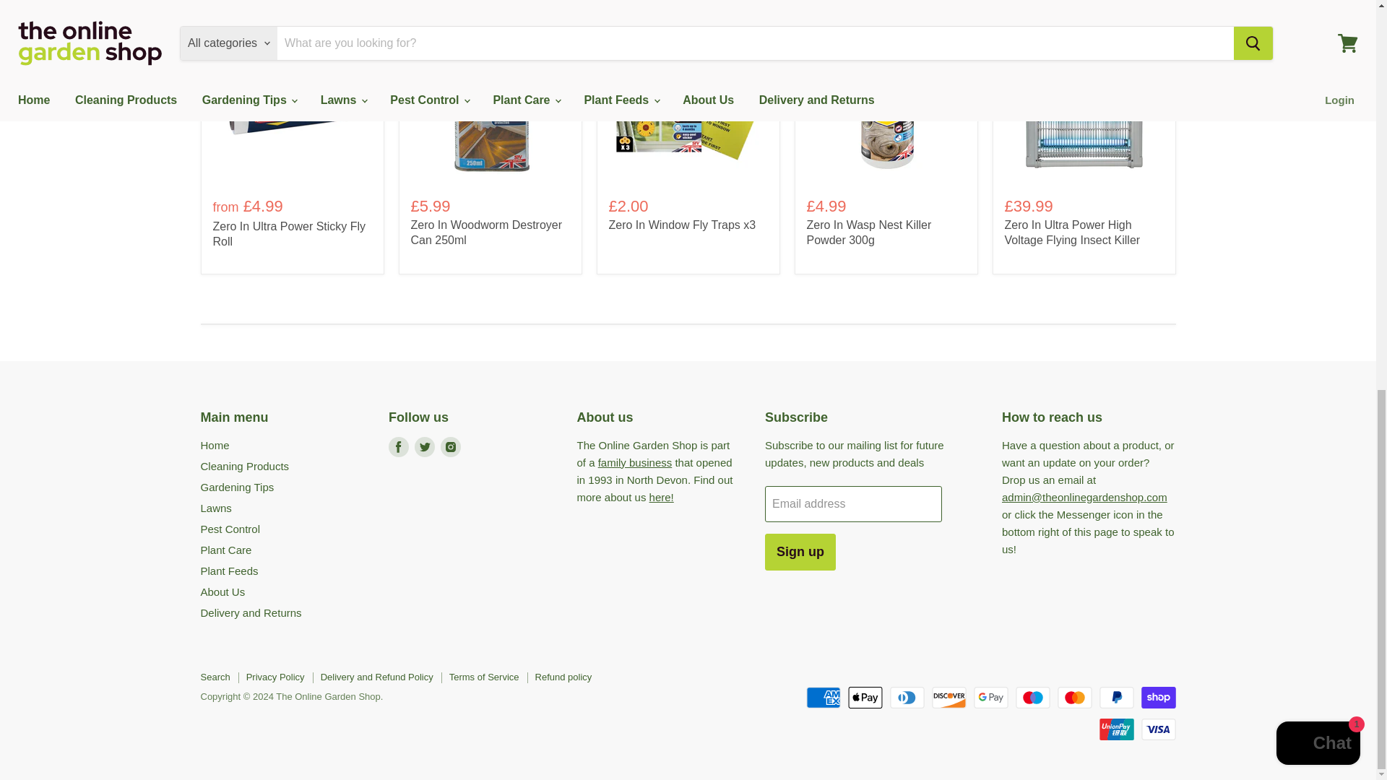 This screenshot has width=1387, height=780. Describe the element at coordinates (635, 462) in the screenshot. I see `Value House Stores` at that location.